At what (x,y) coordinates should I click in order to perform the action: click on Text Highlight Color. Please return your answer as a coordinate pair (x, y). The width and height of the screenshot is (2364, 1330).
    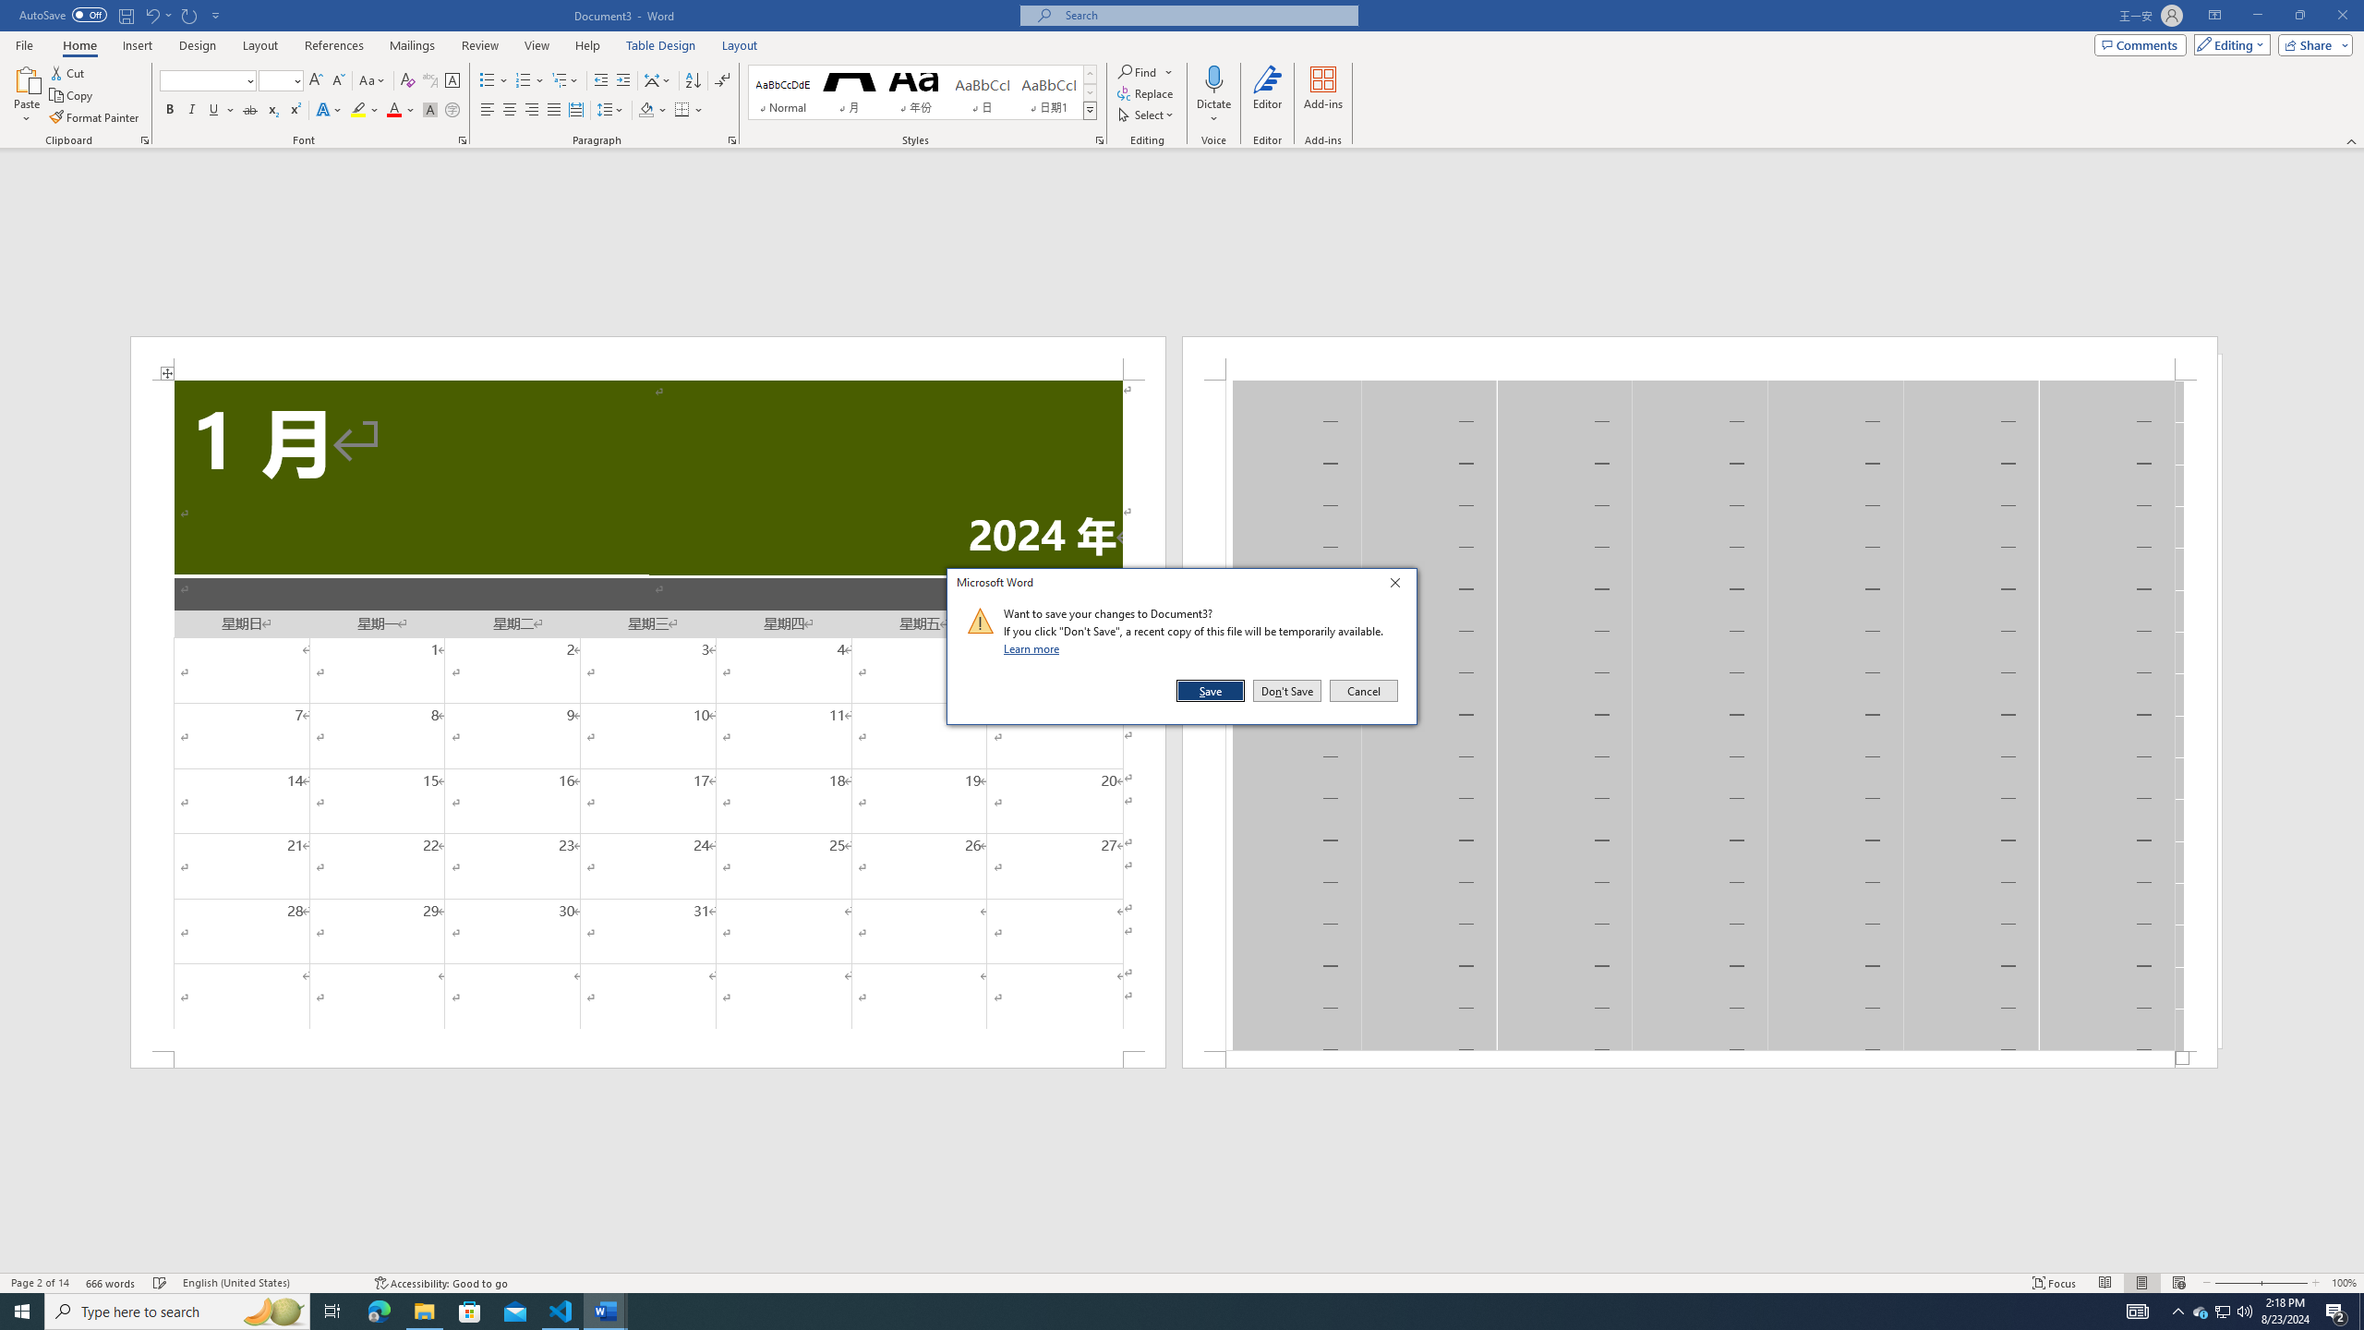
    Looking at the image, I should click on (365, 111).